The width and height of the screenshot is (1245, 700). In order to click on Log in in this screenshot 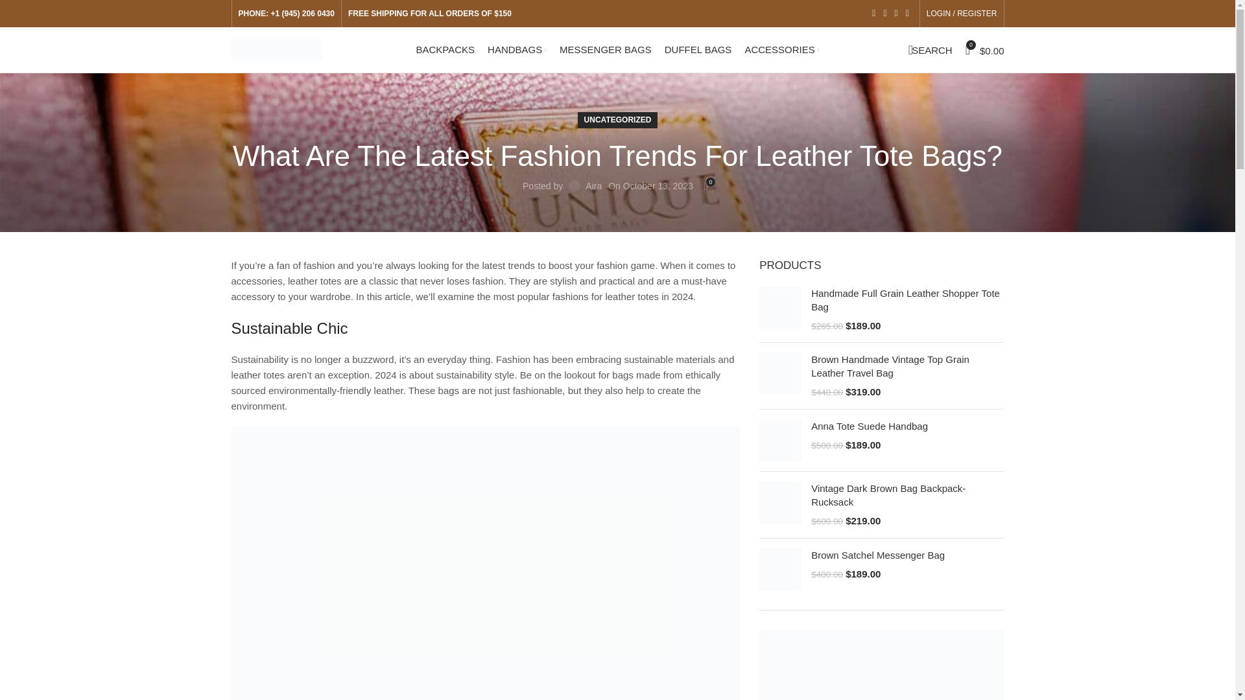, I will do `click(890, 214)`.